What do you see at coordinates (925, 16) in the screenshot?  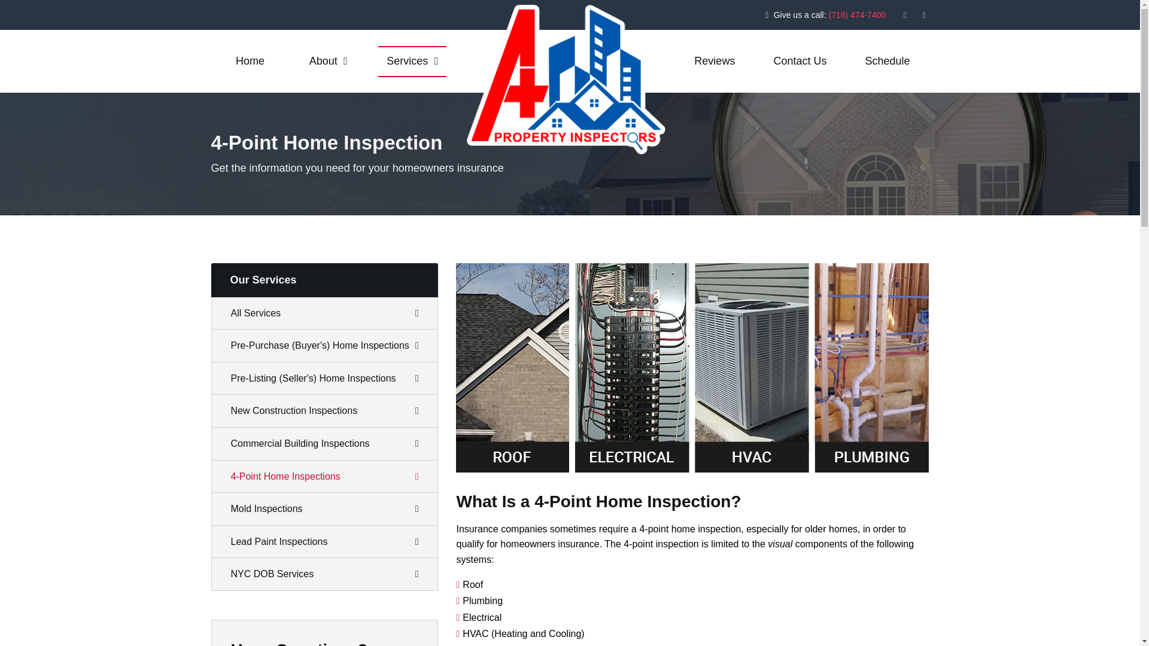 I see `Connect with us on LinkedIn.` at bounding box center [925, 16].